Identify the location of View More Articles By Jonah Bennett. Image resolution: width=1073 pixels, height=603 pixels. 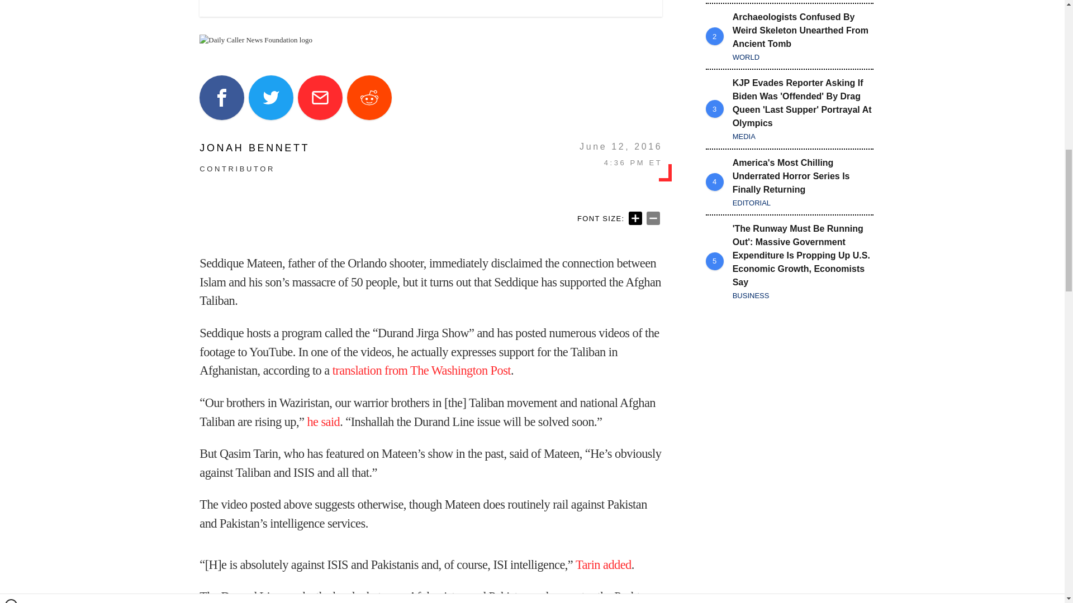
(255, 147).